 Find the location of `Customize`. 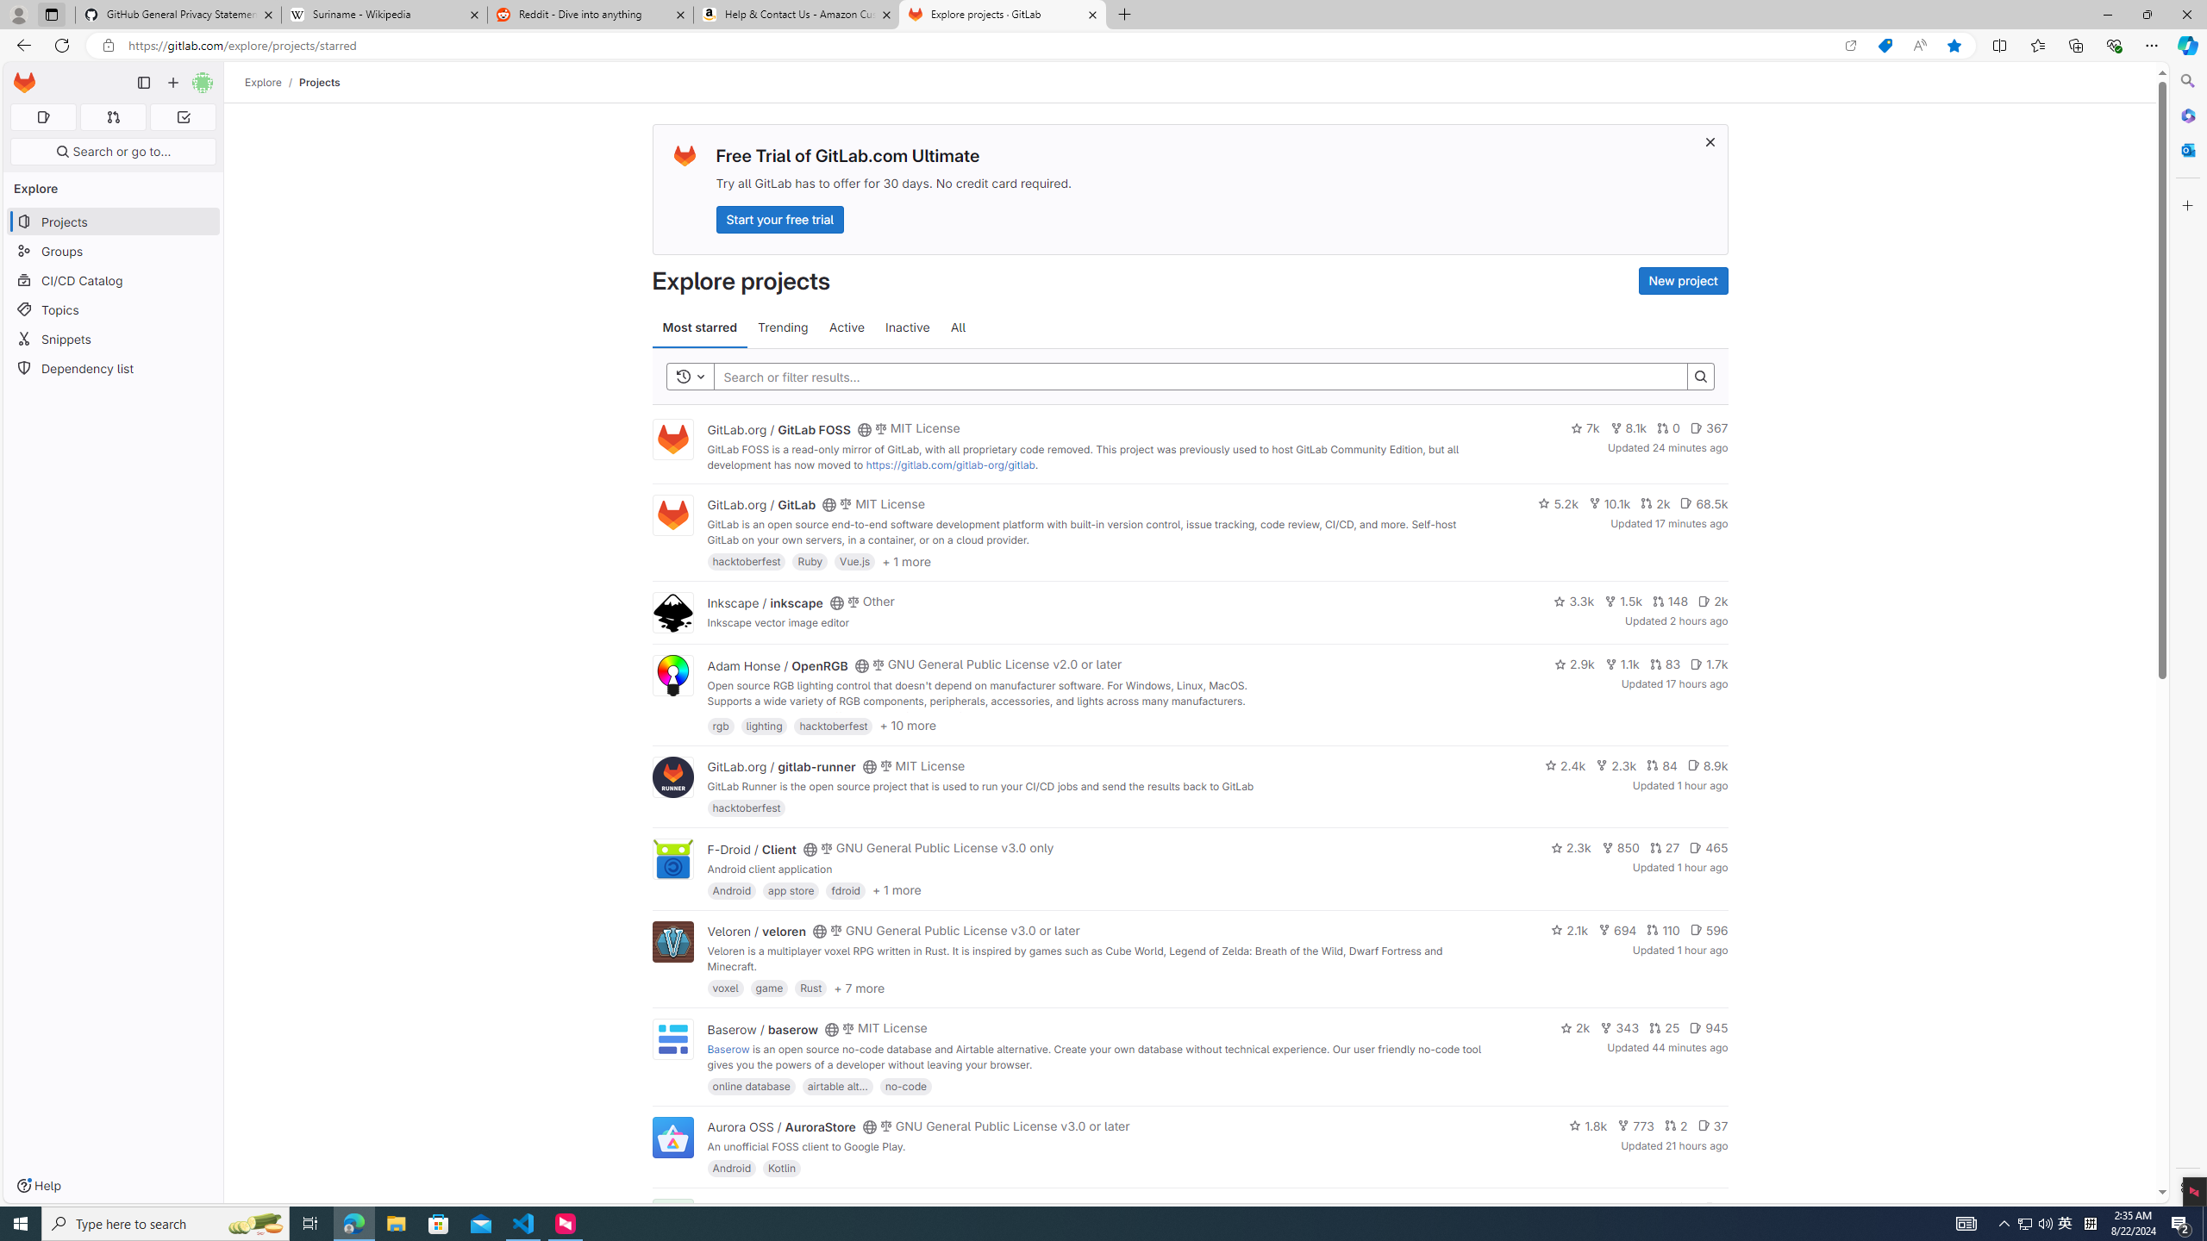

Customize is located at coordinates (2186, 205).